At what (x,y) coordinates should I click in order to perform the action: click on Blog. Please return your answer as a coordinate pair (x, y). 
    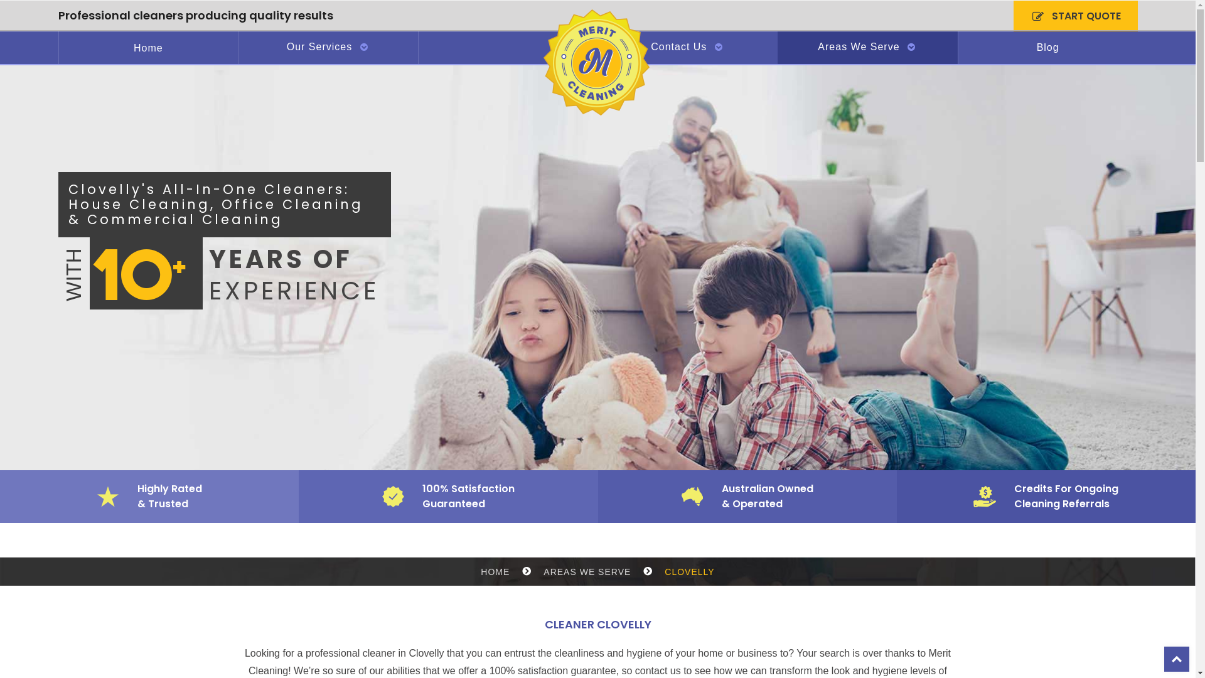
    Looking at the image, I should click on (1048, 48).